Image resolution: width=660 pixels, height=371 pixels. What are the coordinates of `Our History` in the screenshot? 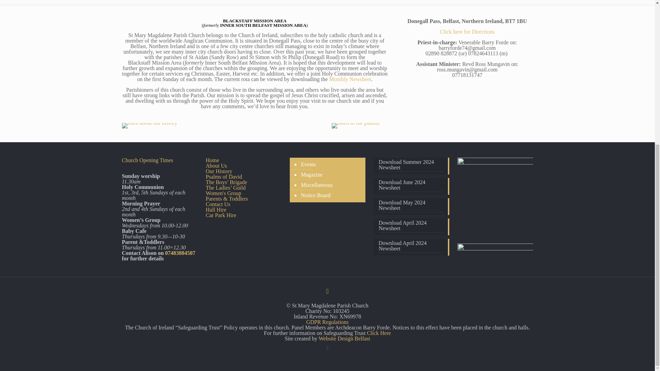 It's located at (219, 171).